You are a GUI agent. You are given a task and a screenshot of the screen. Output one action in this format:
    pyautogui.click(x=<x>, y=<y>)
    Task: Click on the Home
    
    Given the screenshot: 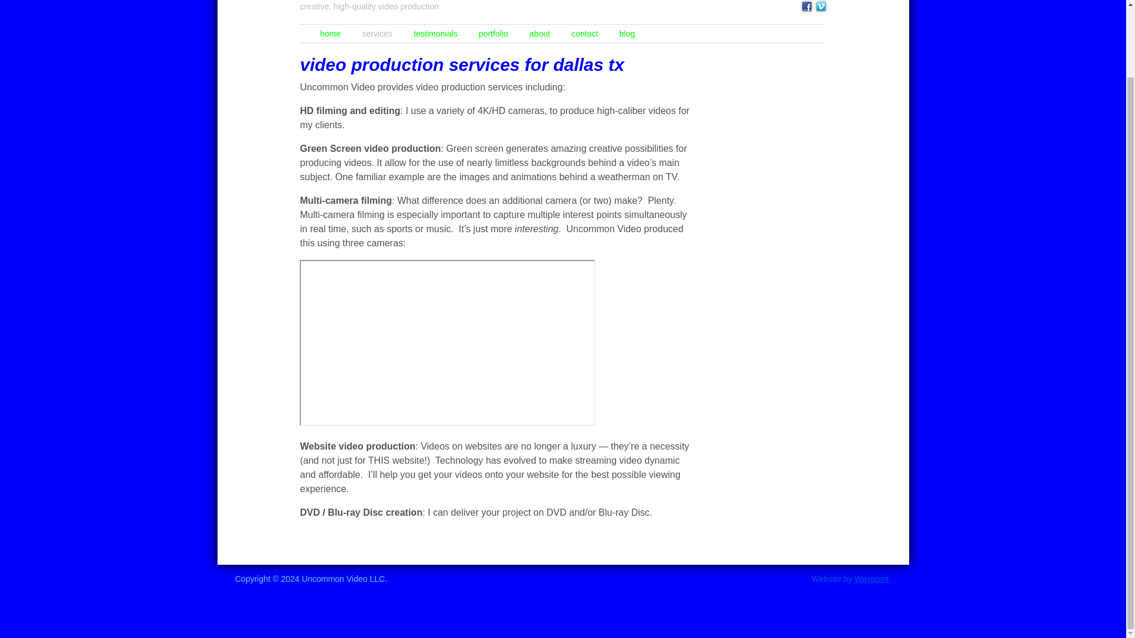 What is the action you would take?
    pyautogui.click(x=330, y=34)
    